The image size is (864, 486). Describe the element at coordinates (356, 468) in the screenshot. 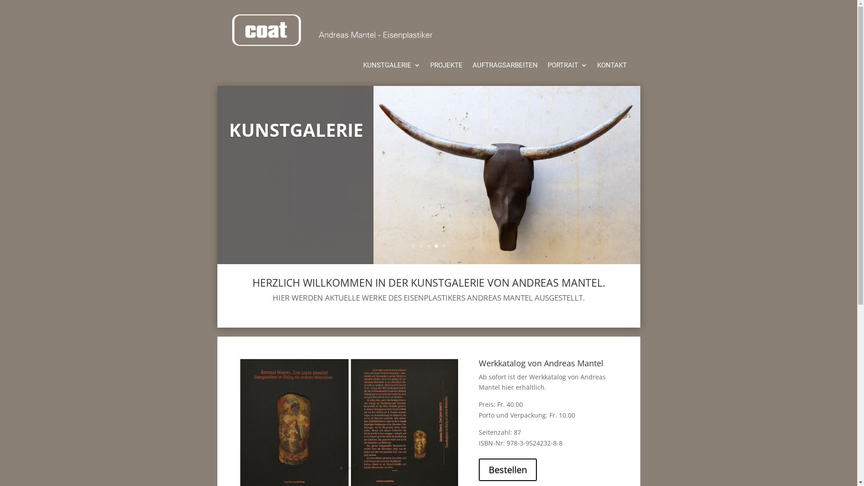

I see `3` at that location.